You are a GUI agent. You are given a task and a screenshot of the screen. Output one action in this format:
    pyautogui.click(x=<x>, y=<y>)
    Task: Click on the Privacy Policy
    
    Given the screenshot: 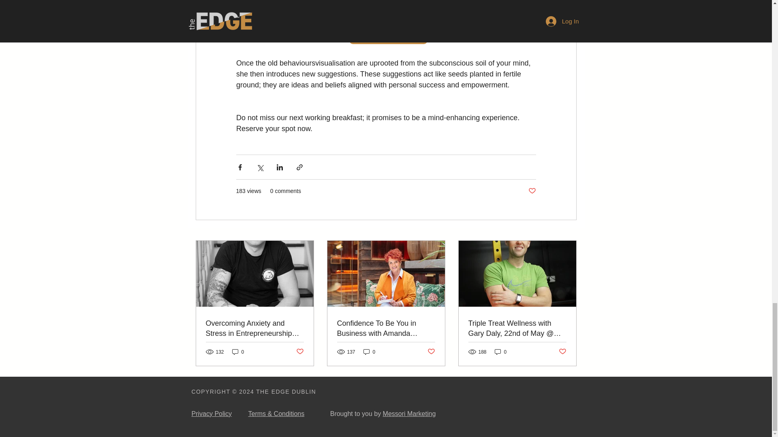 What is the action you would take?
    pyautogui.click(x=212, y=414)
    